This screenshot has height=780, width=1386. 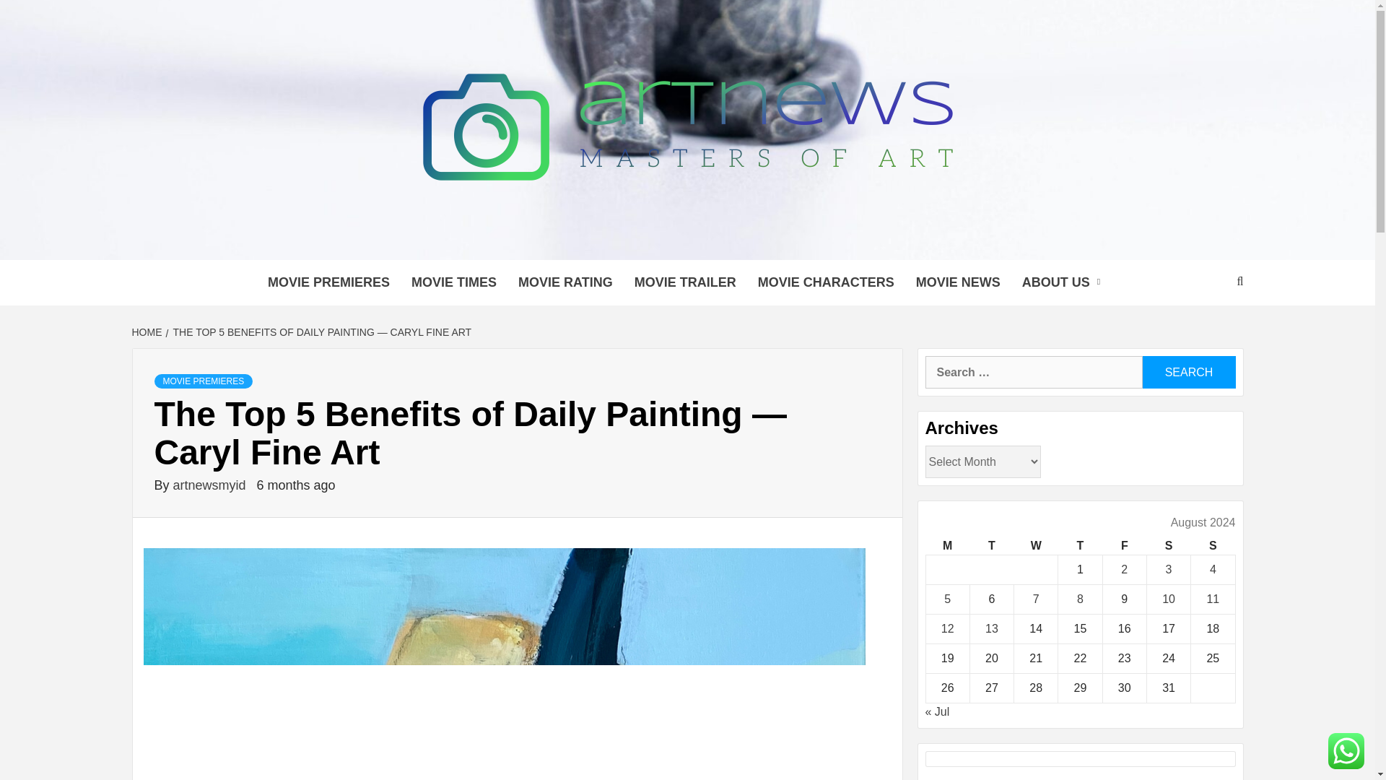 What do you see at coordinates (990, 546) in the screenshot?
I see `Tuesday` at bounding box center [990, 546].